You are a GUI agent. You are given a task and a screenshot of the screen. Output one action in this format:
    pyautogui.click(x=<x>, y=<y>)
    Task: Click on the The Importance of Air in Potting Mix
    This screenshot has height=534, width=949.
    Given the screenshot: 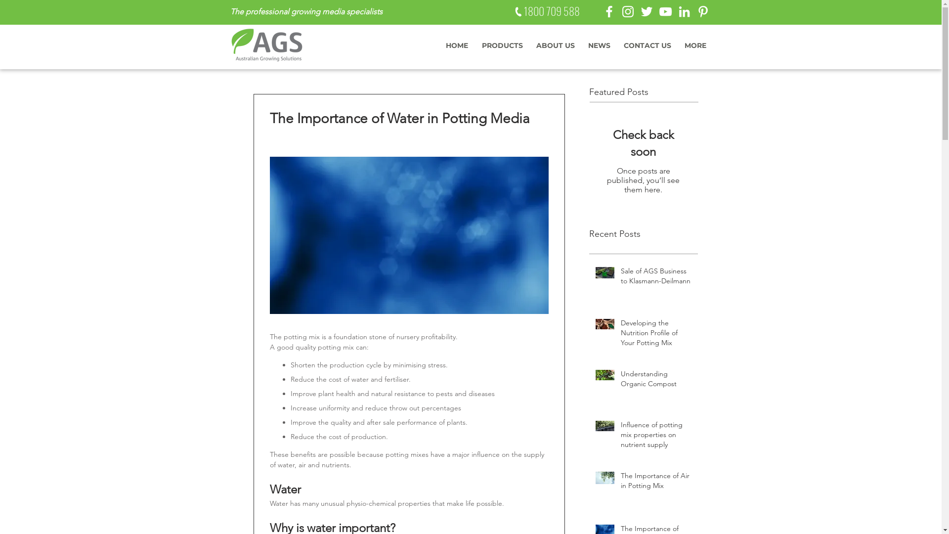 What is the action you would take?
    pyautogui.click(x=656, y=483)
    